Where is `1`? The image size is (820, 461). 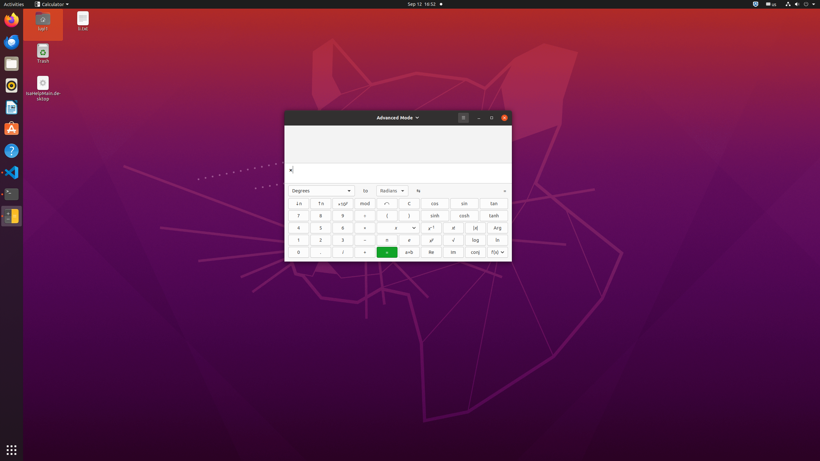 1 is located at coordinates (299, 240).